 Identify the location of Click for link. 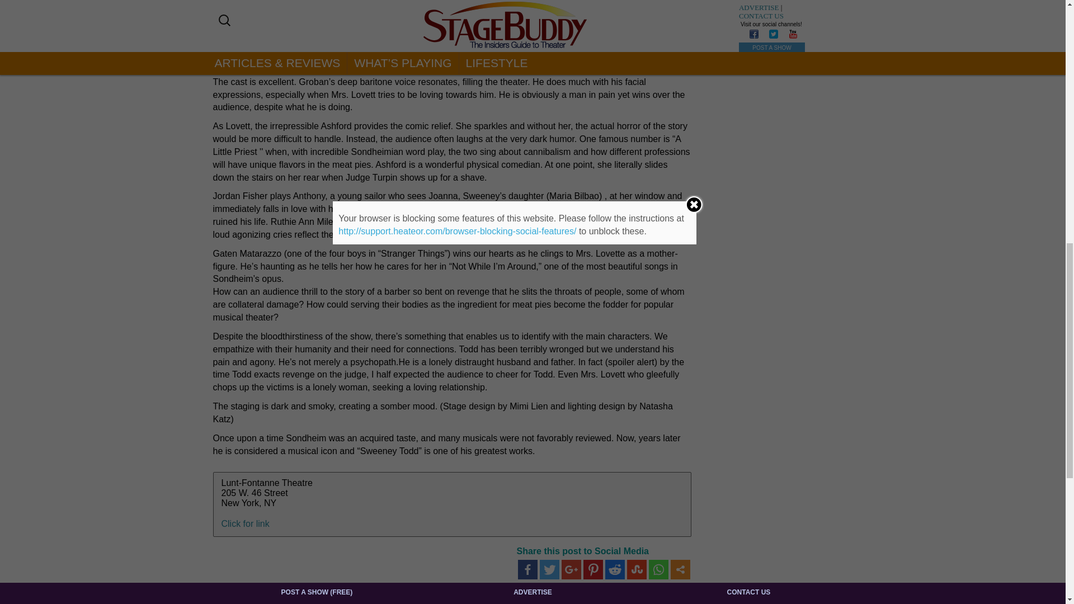
(245, 523).